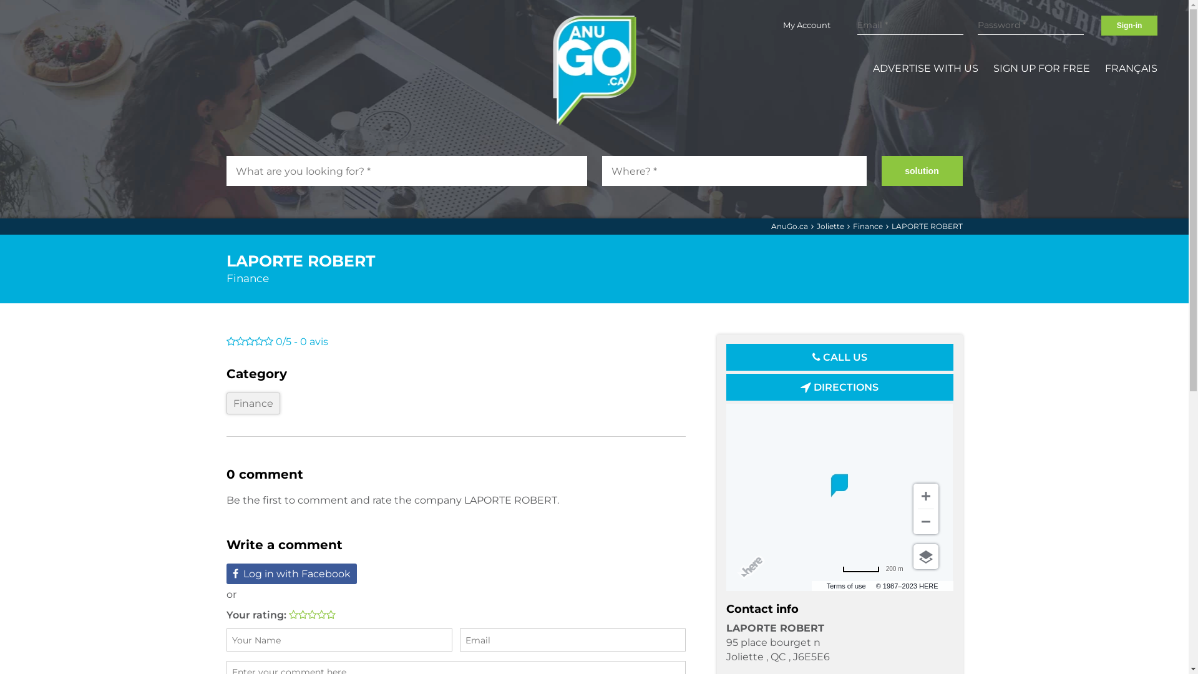 The image size is (1198, 674). I want to click on 0/5 - 0 avis, so click(455, 342).